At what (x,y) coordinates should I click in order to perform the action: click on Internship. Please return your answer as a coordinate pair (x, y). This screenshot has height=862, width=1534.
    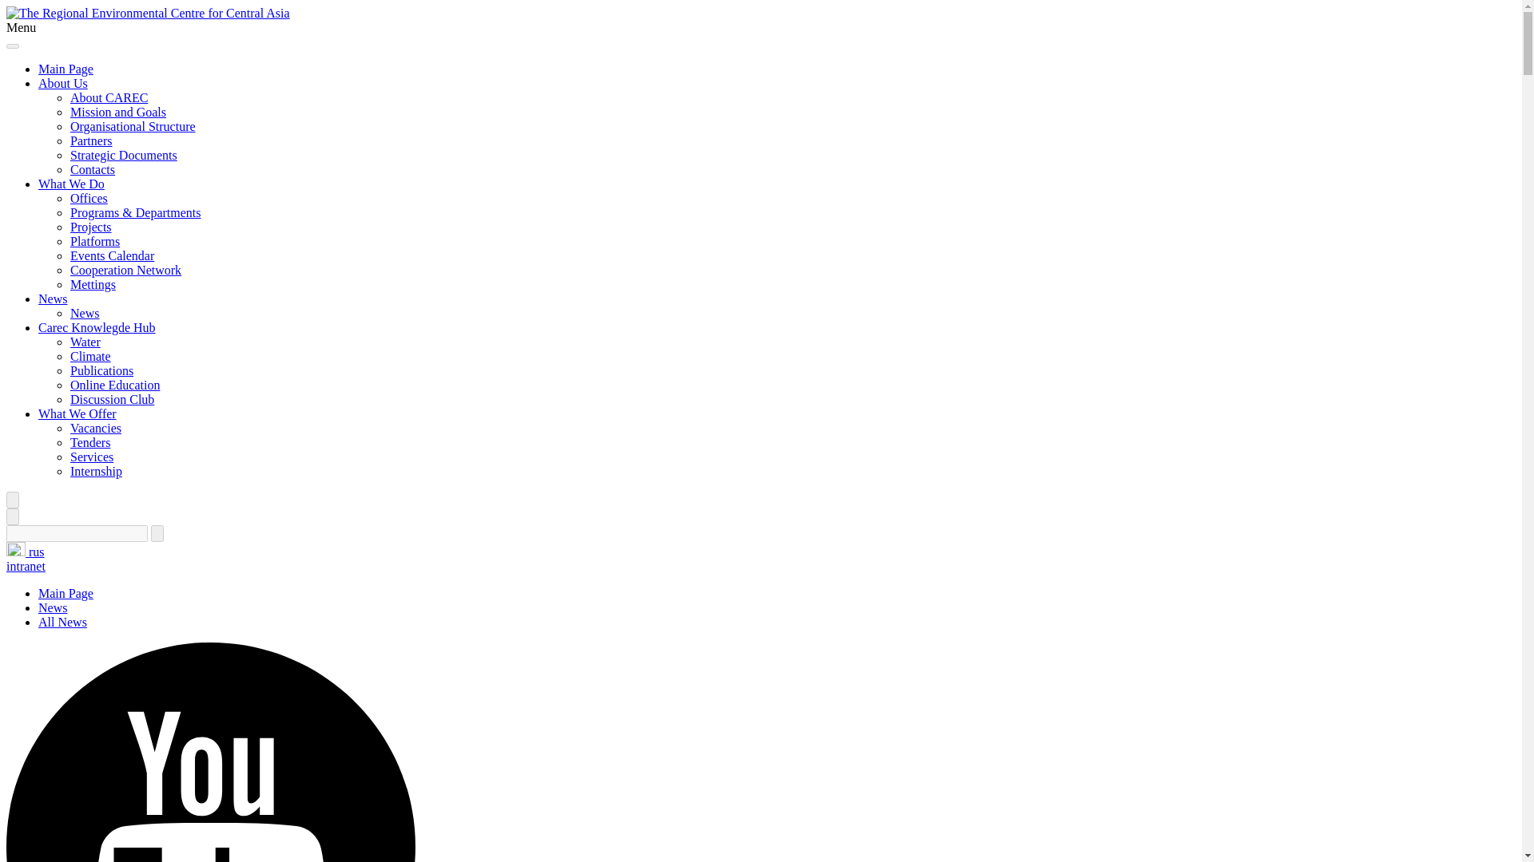
    Looking at the image, I should click on (96, 471).